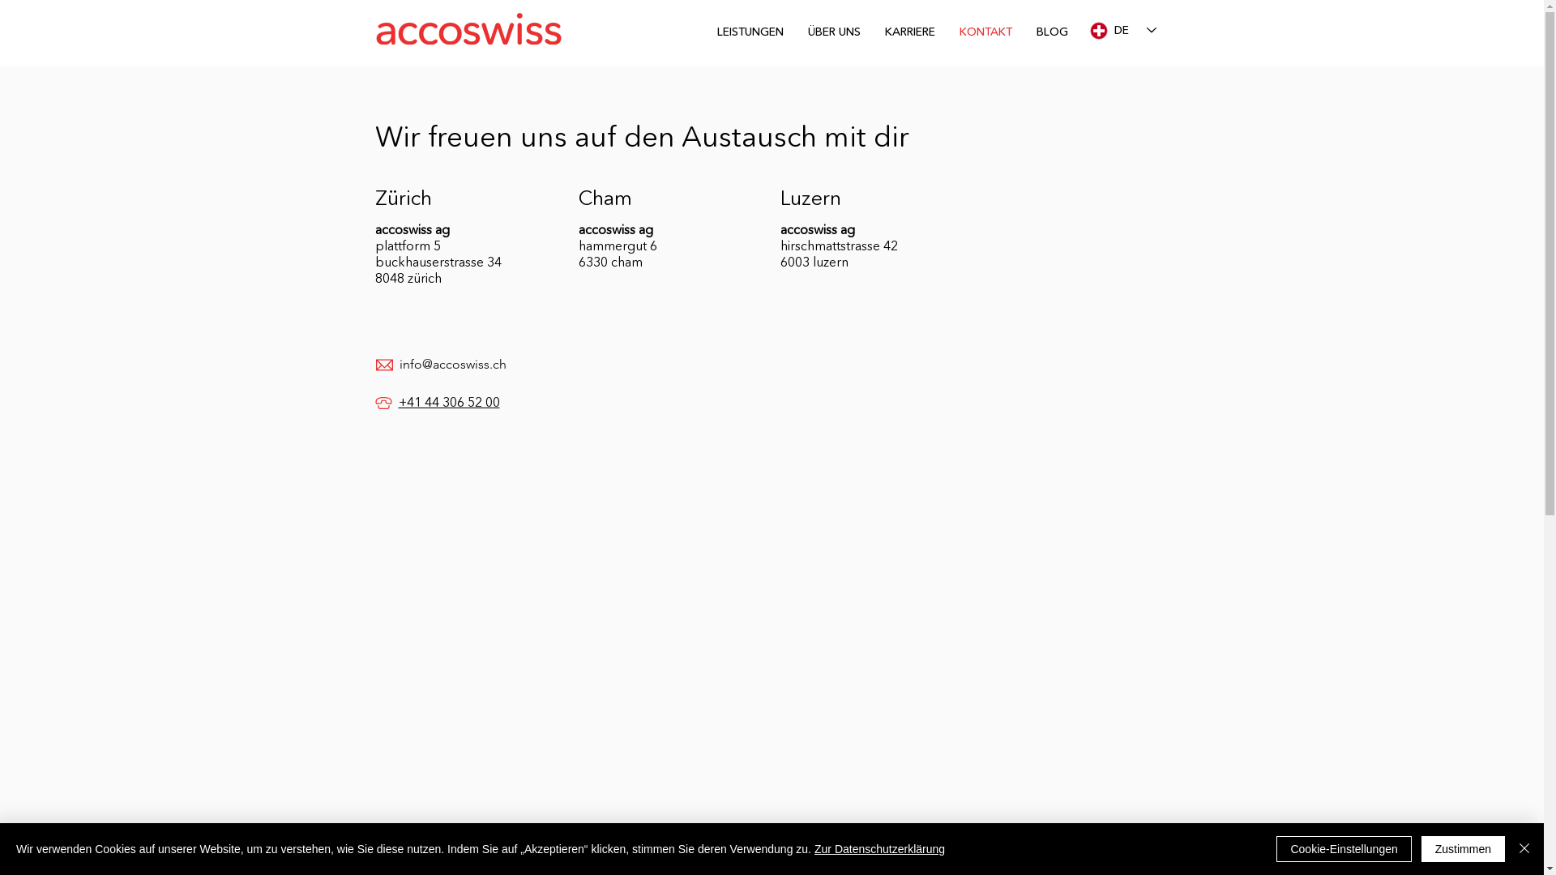  Describe the element at coordinates (1464, 849) in the screenshot. I see `Zustimmen` at that location.